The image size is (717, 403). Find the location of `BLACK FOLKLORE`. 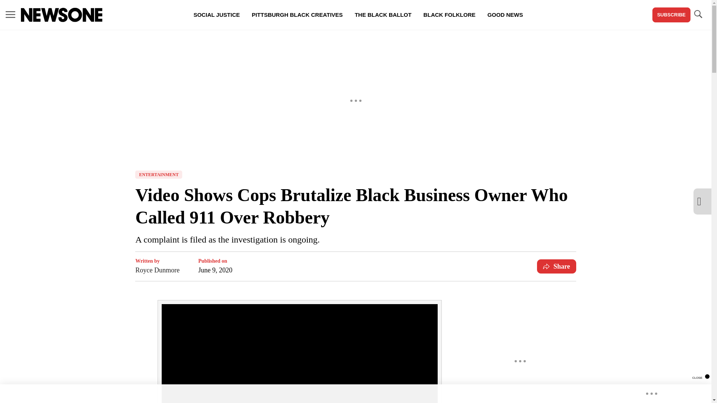

BLACK FOLKLORE is located at coordinates (449, 15).